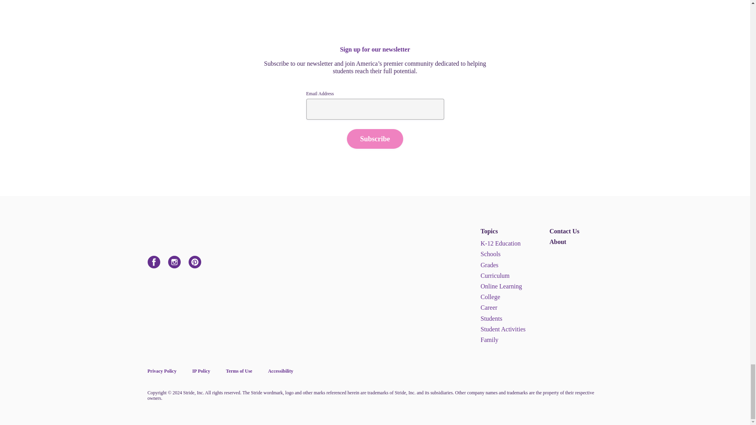 Image resolution: width=756 pixels, height=425 pixels. I want to click on Learning Liftoff Privacy Policy, so click(161, 371).